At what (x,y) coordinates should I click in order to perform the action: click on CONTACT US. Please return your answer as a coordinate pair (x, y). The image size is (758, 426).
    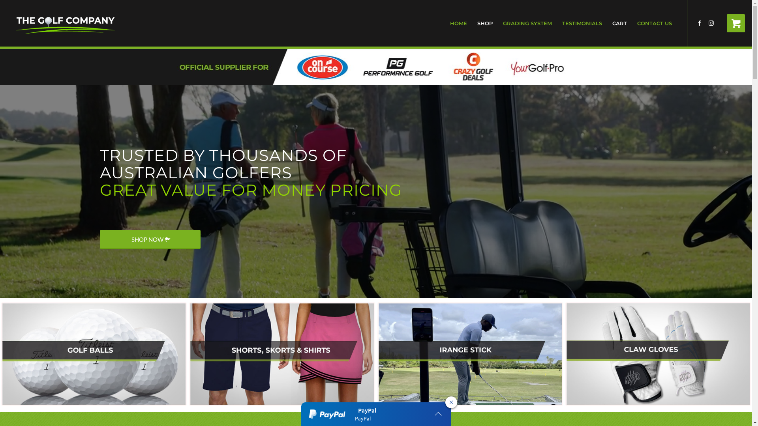
    Looking at the image, I should click on (655, 23).